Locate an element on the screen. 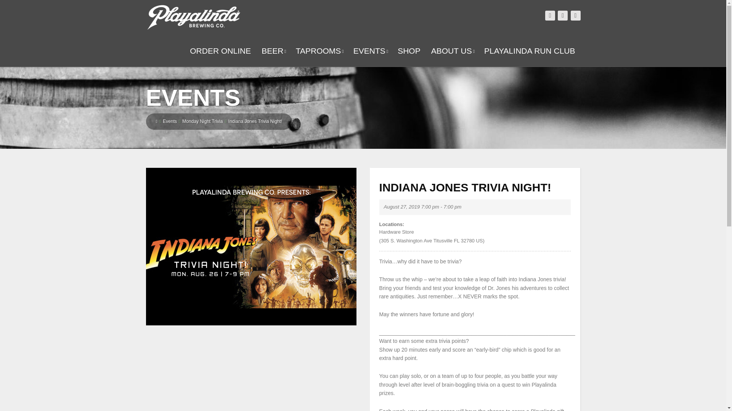 The height and width of the screenshot is (411, 732). TAPROOMS is located at coordinates (319, 51).